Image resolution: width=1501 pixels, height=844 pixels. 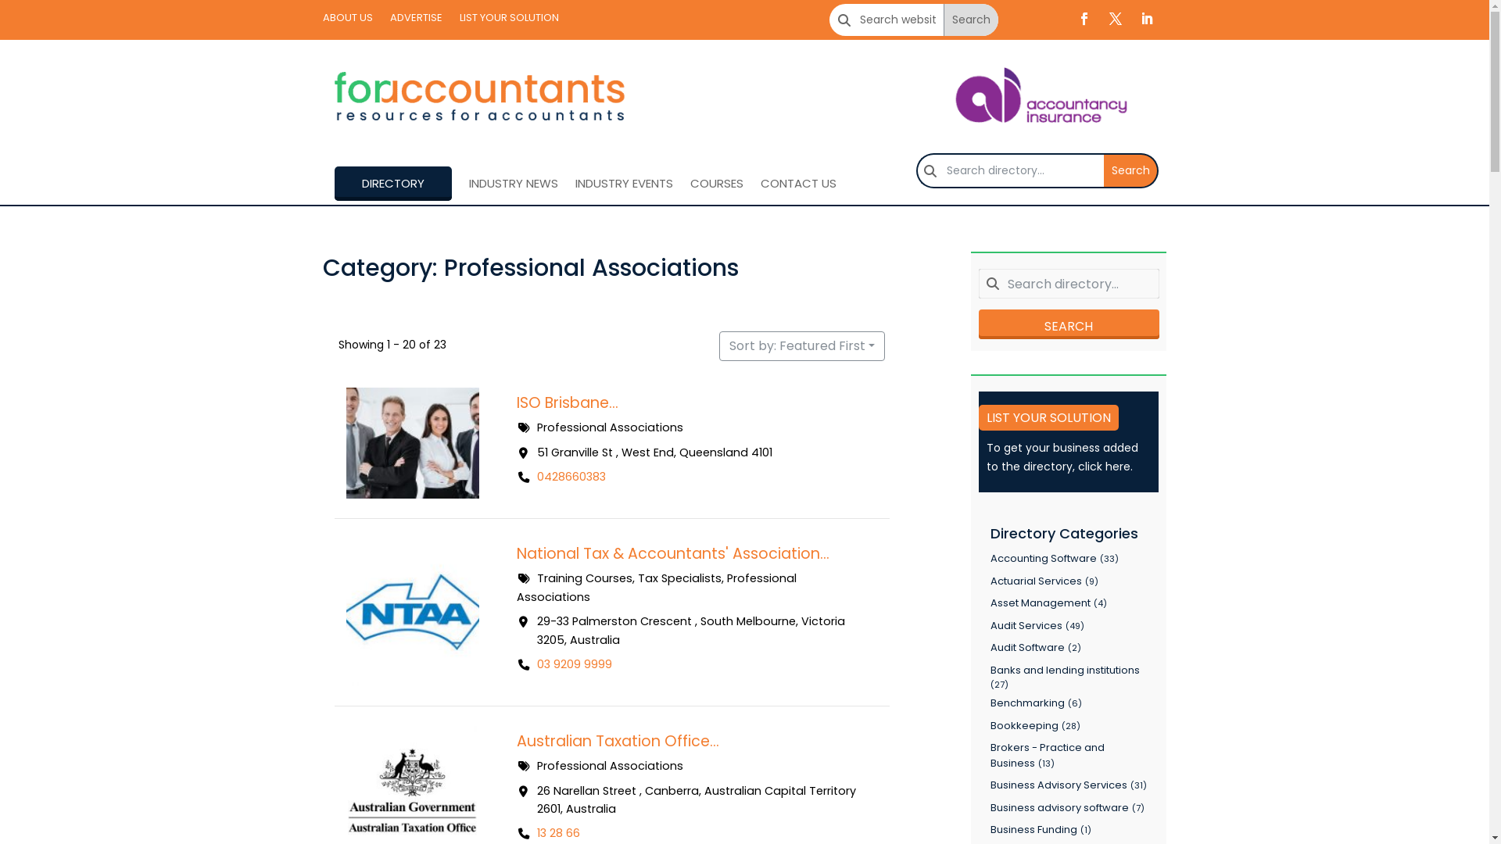 I want to click on LIST YOUR SOLUTION, so click(x=510, y=21).